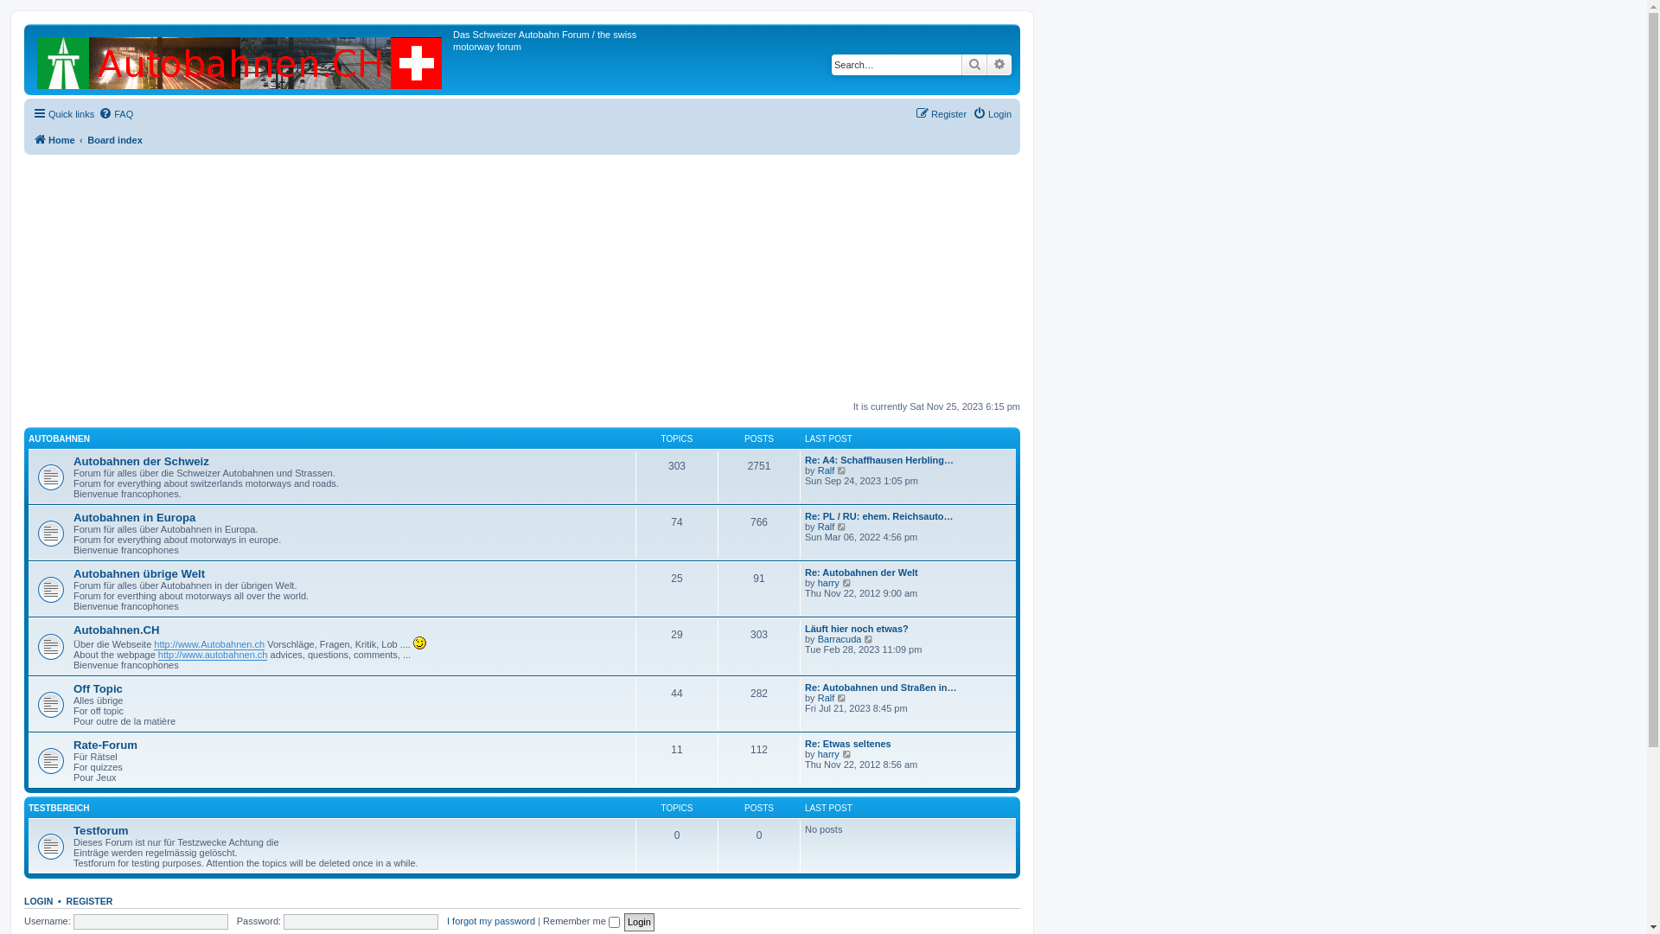 Image resolution: width=1660 pixels, height=934 pixels. What do you see at coordinates (209, 645) in the screenshot?
I see `http://www.Autobahnen.ch` at bounding box center [209, 645].